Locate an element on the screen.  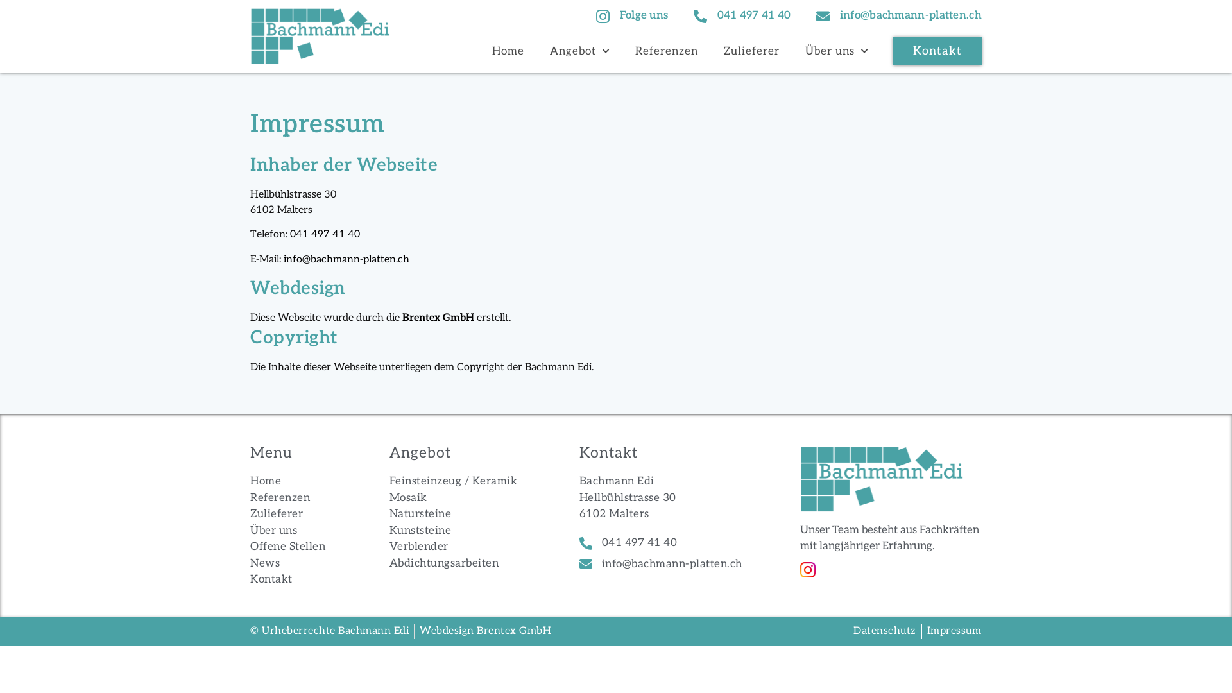
Offene Stellen is located at coordinates (291, 547).